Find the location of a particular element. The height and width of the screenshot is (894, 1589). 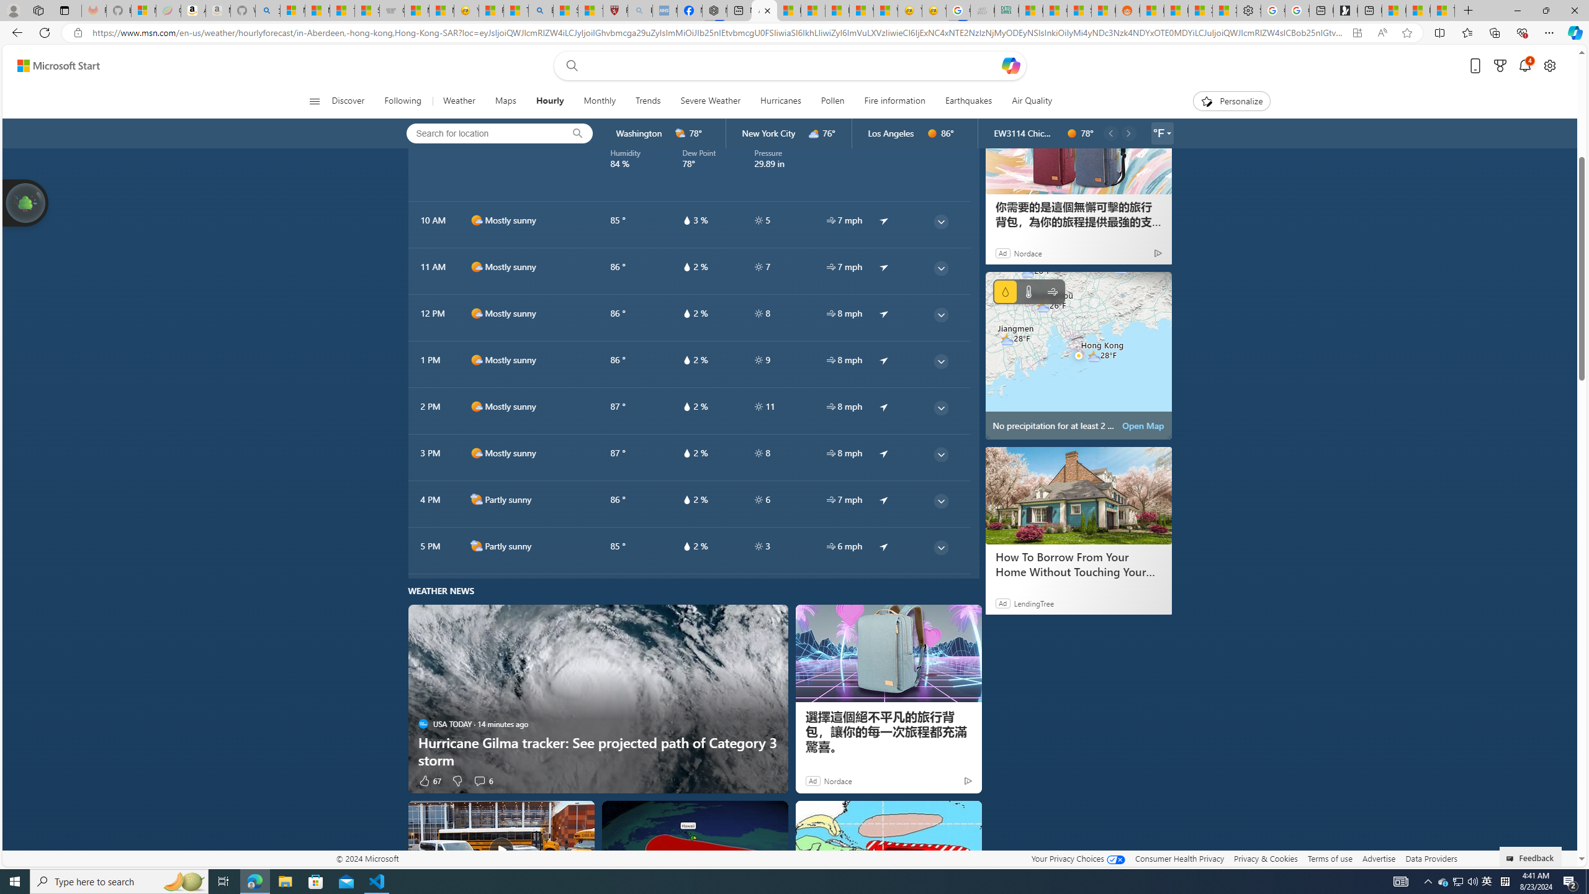

Temperature is located at coordinates (1029, 292).